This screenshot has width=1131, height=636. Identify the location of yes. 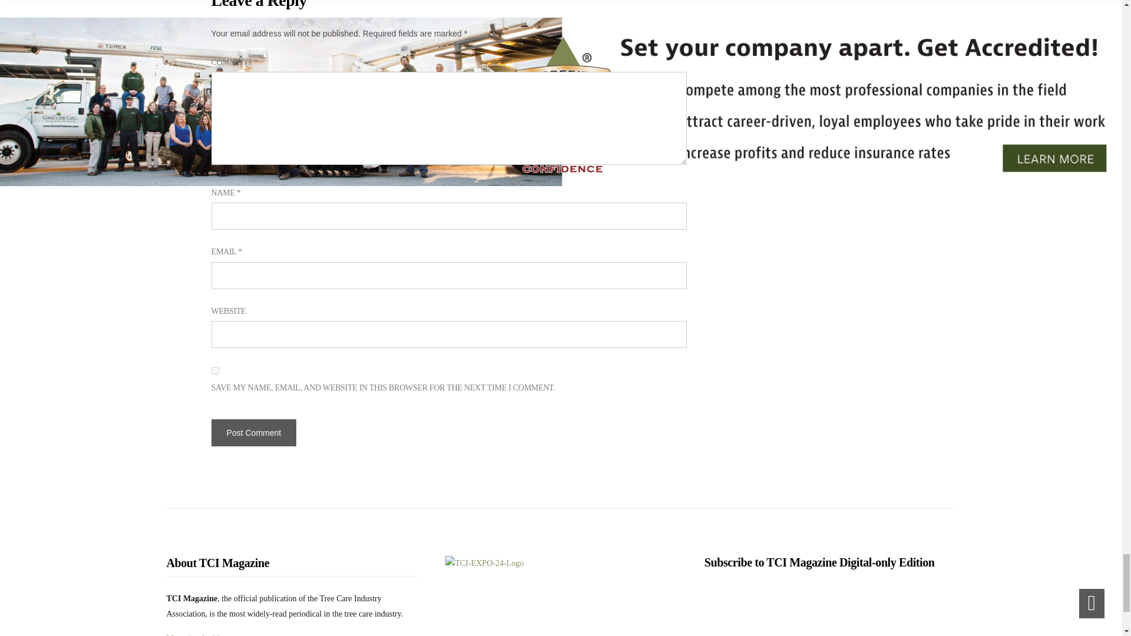
(216, 371).